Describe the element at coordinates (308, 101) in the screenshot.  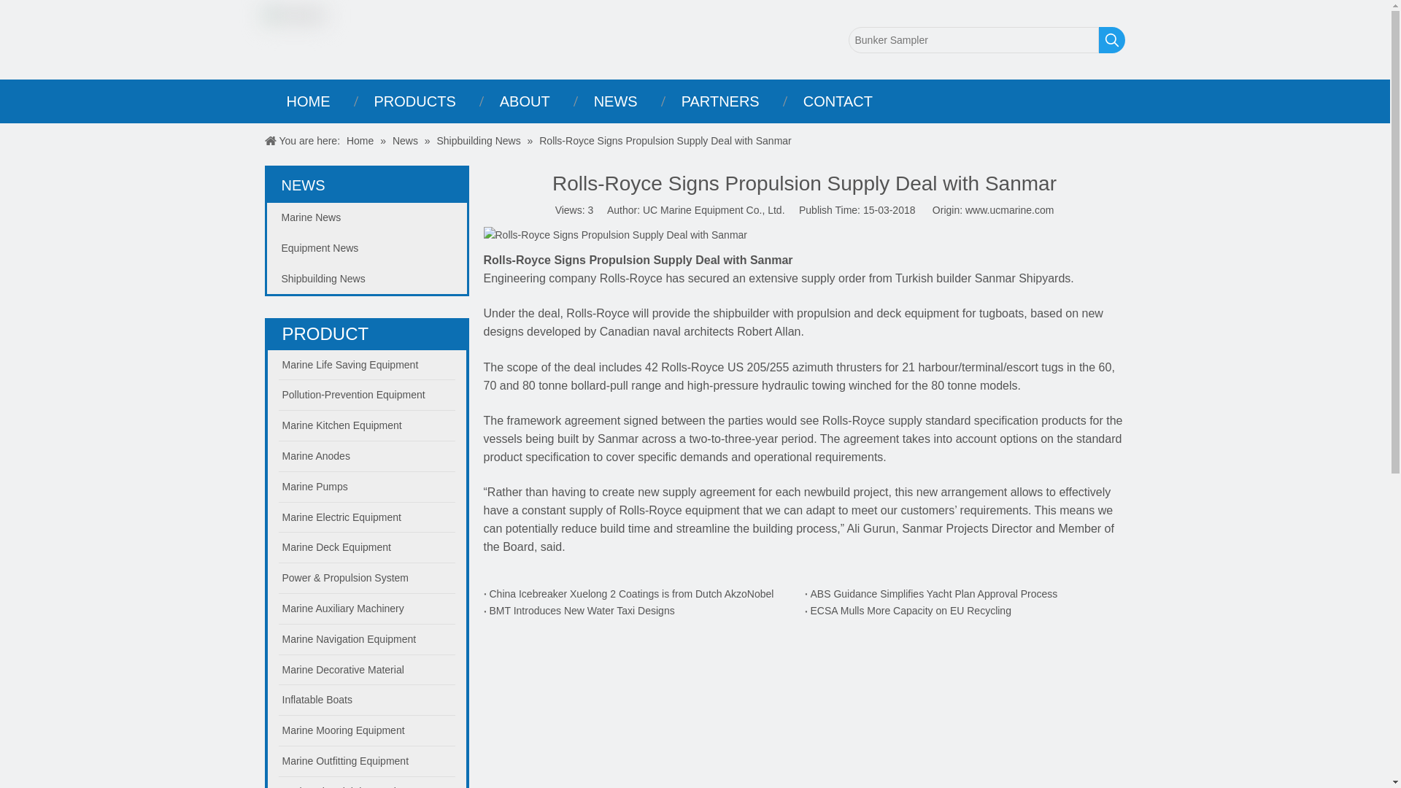
I see `HOME` at that location.